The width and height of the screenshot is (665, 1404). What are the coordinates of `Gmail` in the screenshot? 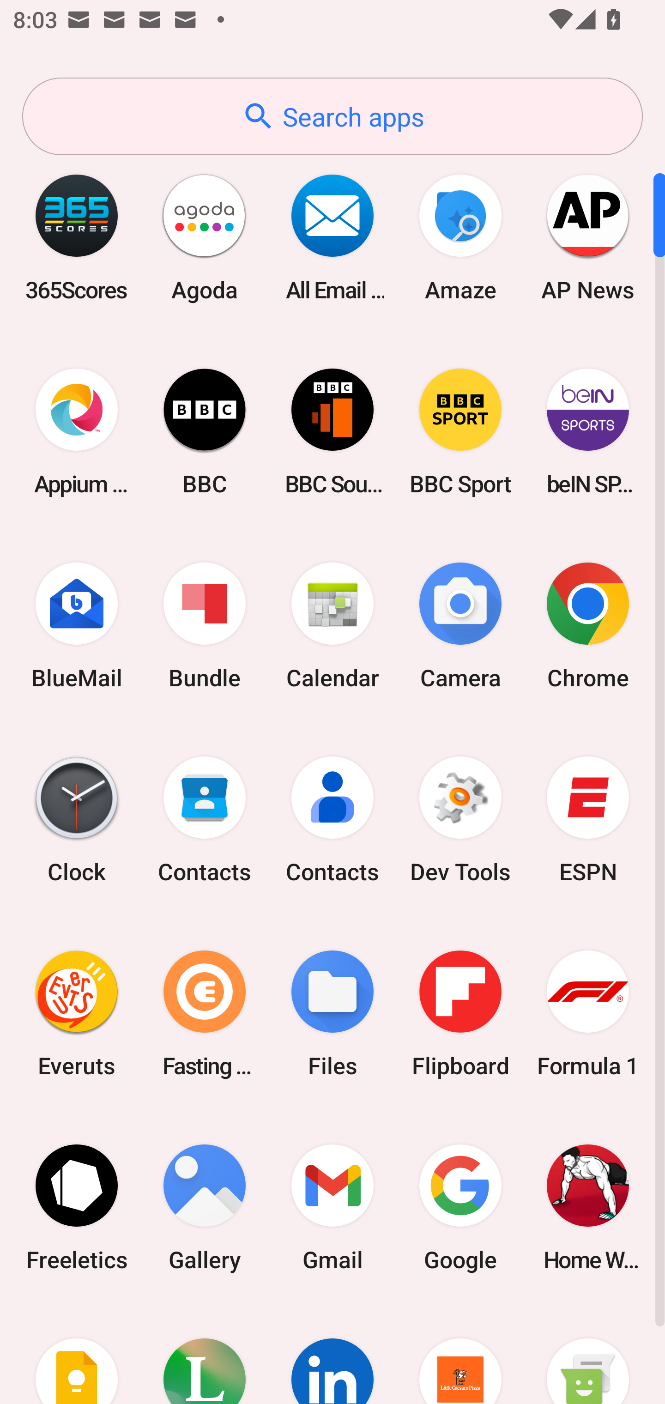 It's located at (332, 1207).